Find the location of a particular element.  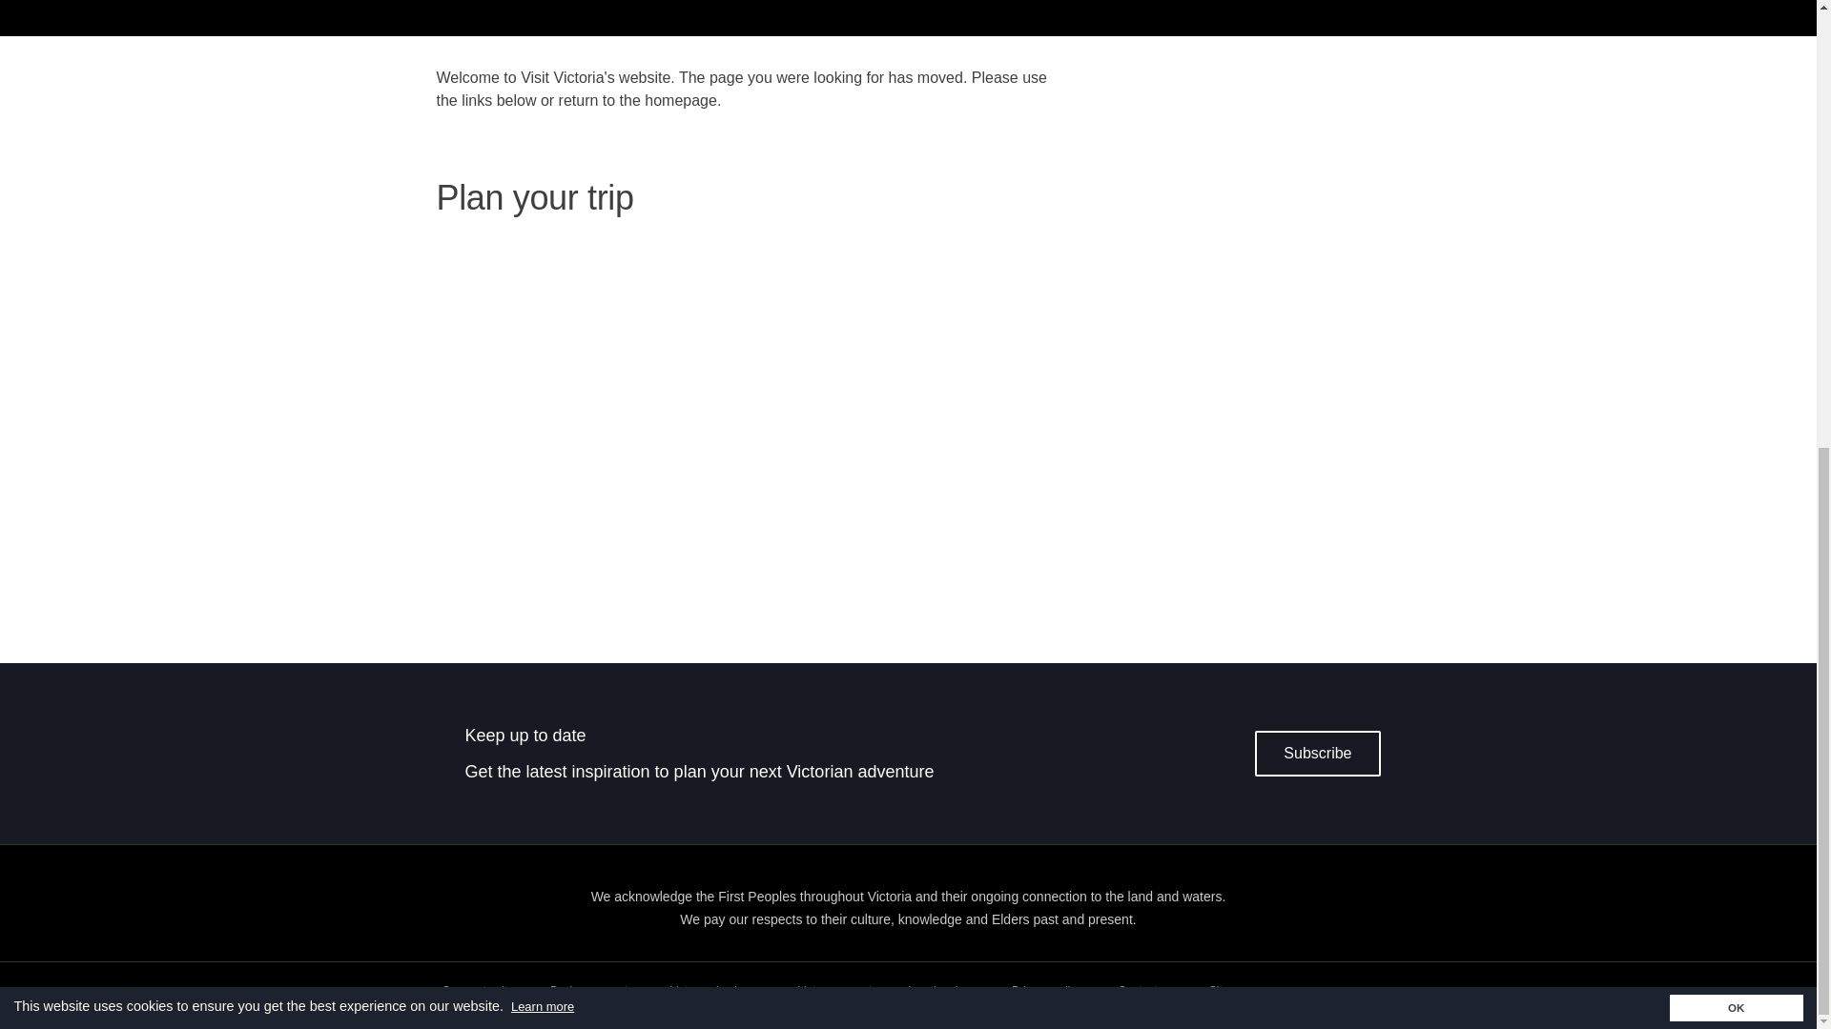

Opens Visit Victoria corporate site in new browser is located at coordinates (479, 991).